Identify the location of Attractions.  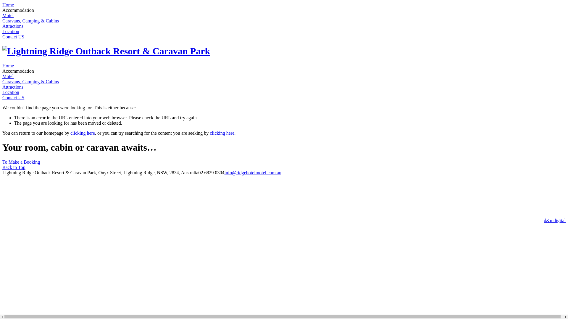
(13, 26).